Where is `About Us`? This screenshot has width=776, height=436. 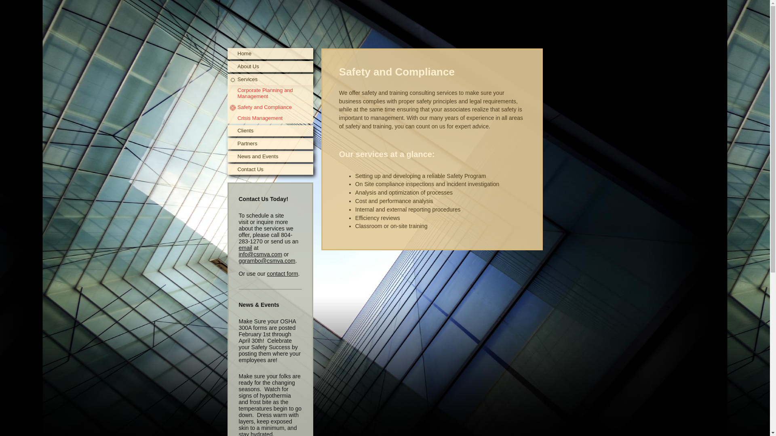 About Us is located at coordinates (270, 67).